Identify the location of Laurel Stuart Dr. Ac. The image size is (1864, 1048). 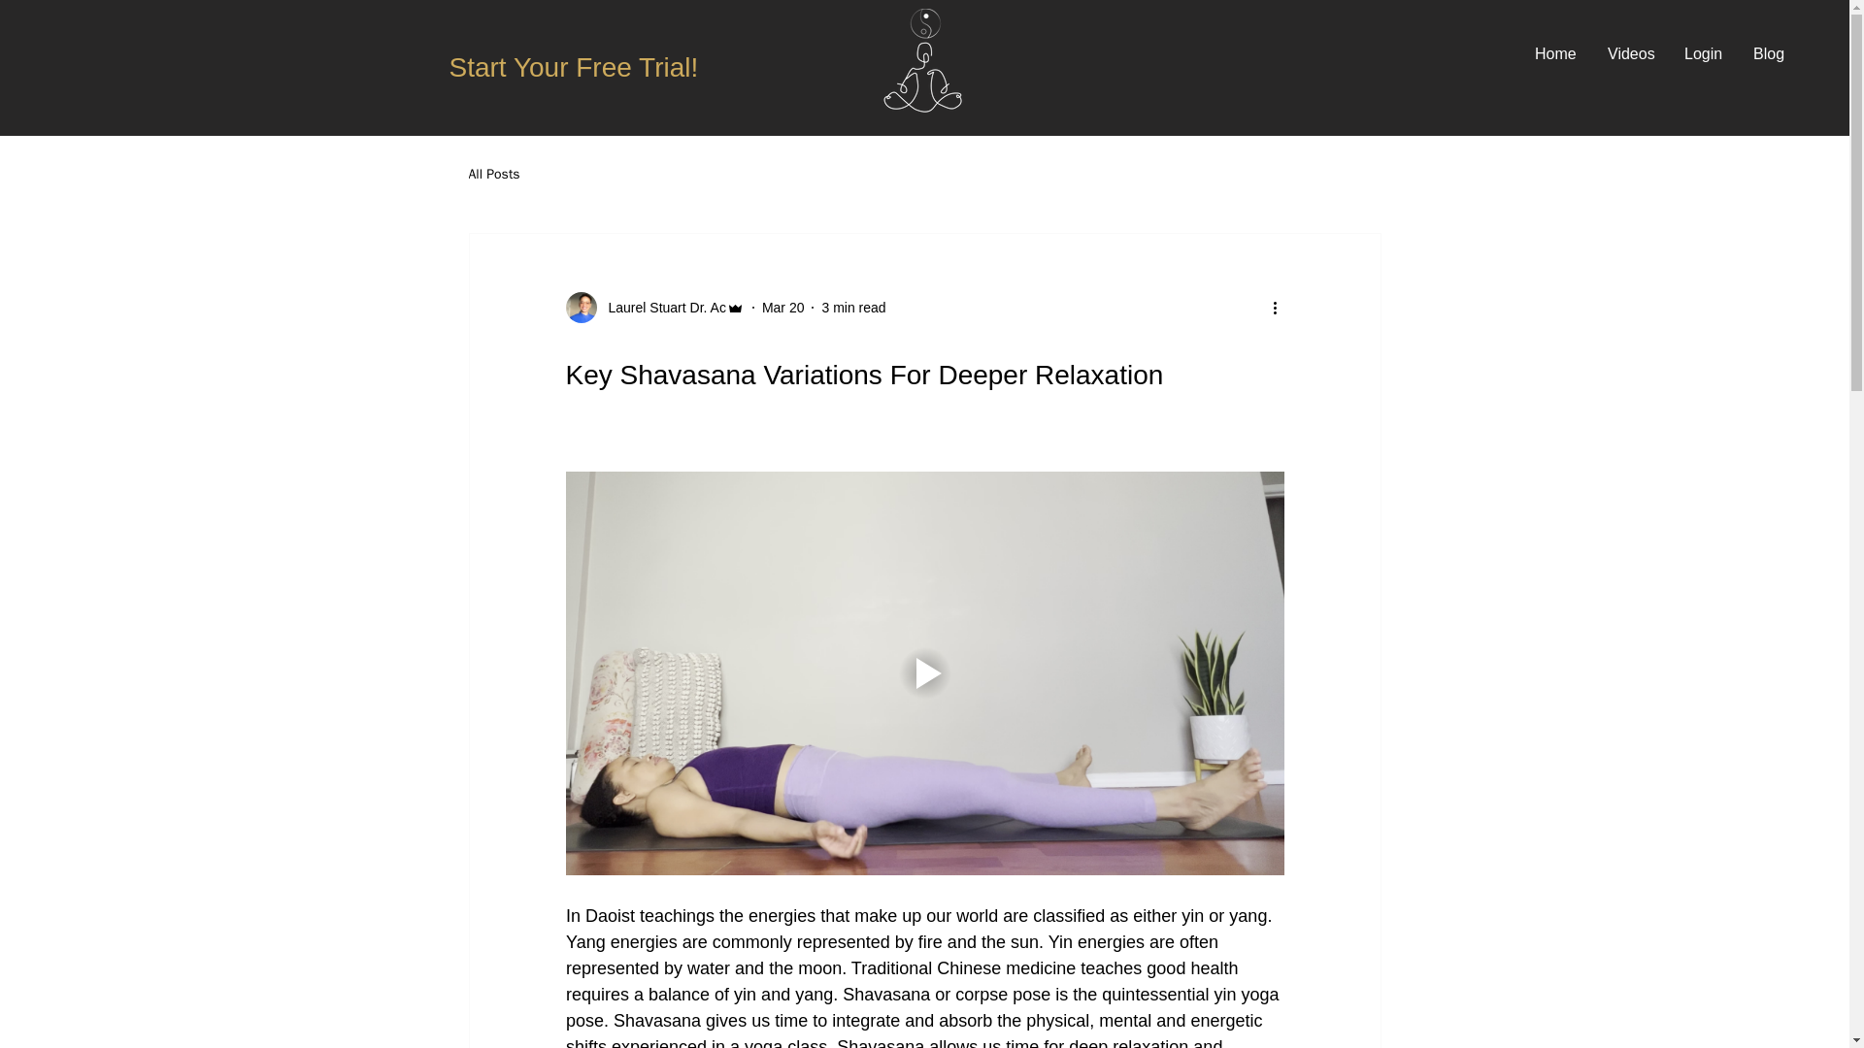
(660, 307).